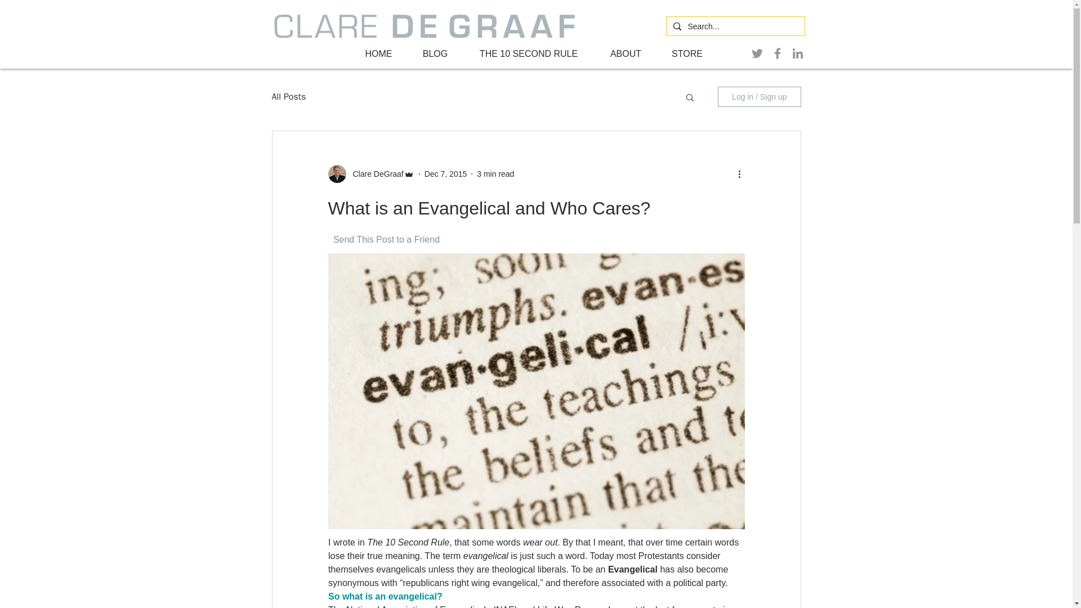  I want to click on All Posts, so click(288, 97).